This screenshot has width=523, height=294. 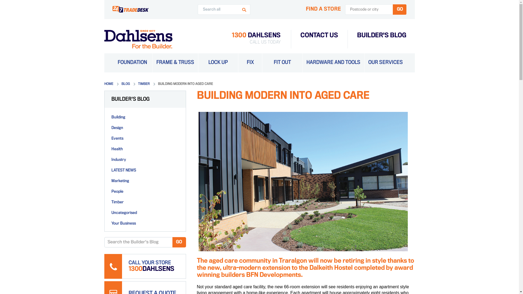 What do you see at coordinates (148, 84) in the screenshot?
I see `TIMBER` at bounding box center [148, 84].